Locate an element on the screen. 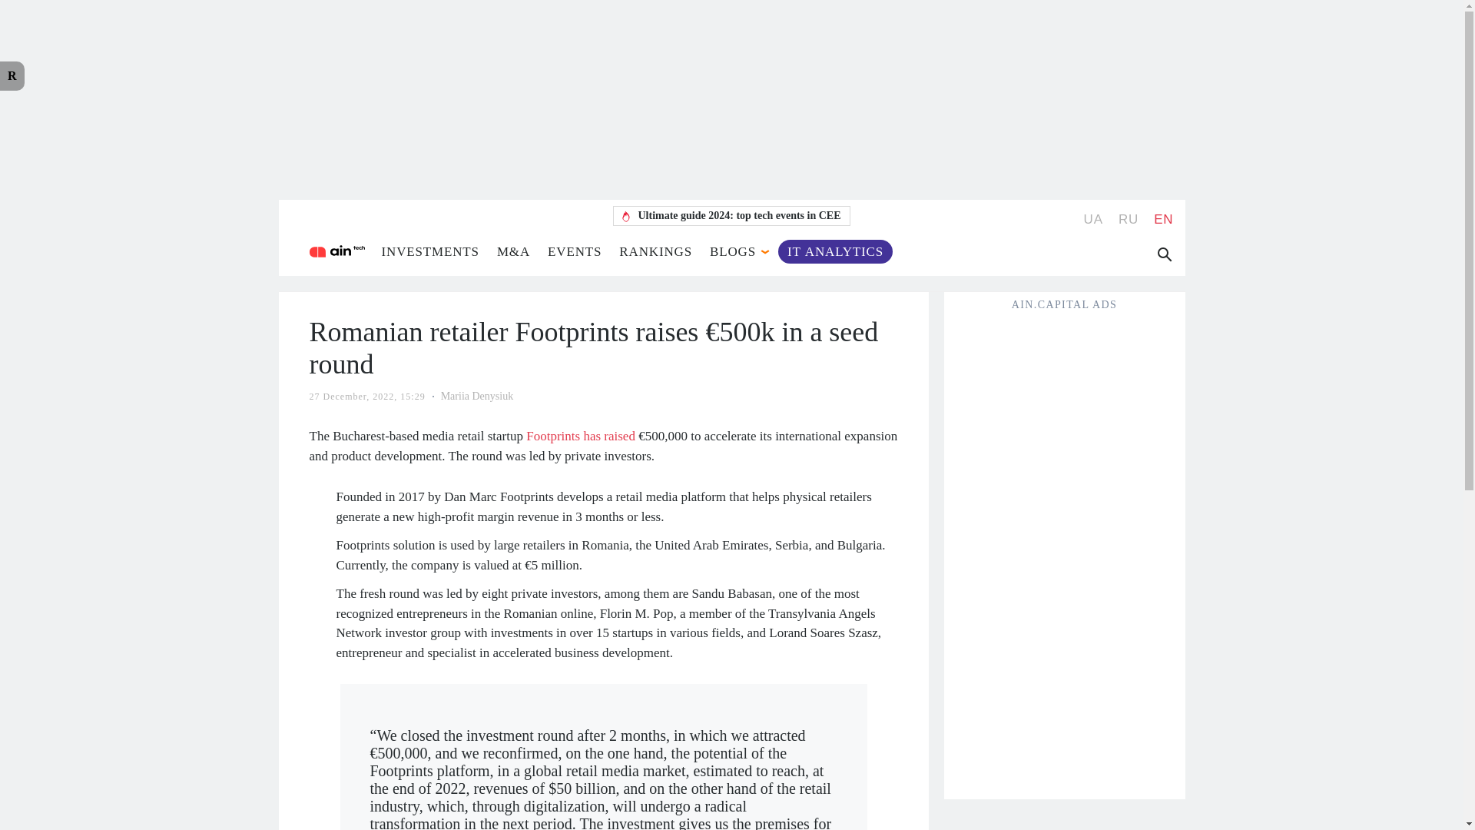  EN is located at coordinates (1163, 219).